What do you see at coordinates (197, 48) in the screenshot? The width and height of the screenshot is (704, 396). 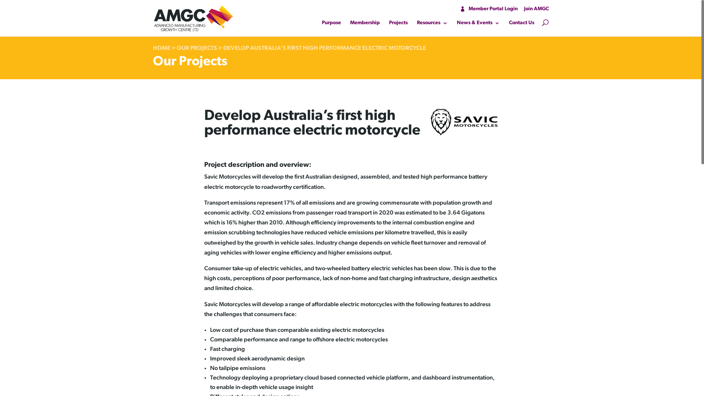 I see `OUR PROJECTS` at bounding box center [197, 48].